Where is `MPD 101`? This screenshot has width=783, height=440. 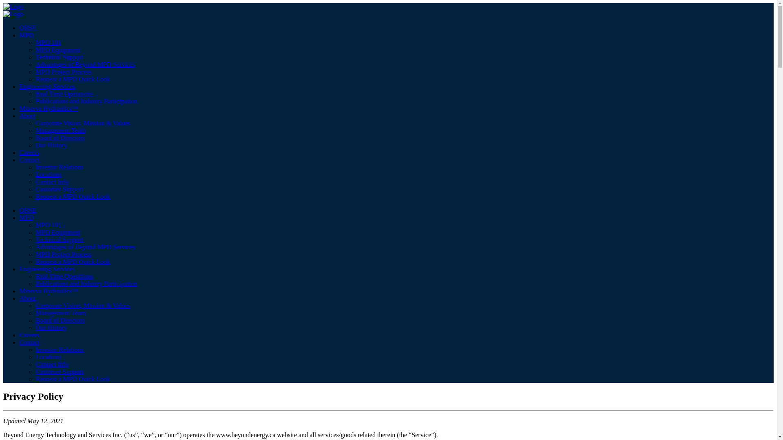 MPD 101 is located at coordinates (49, 225).